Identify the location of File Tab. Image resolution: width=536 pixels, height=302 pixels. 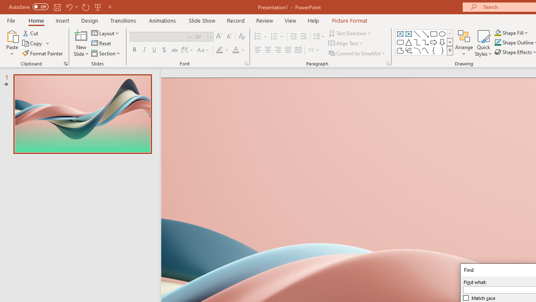
(11, 20).